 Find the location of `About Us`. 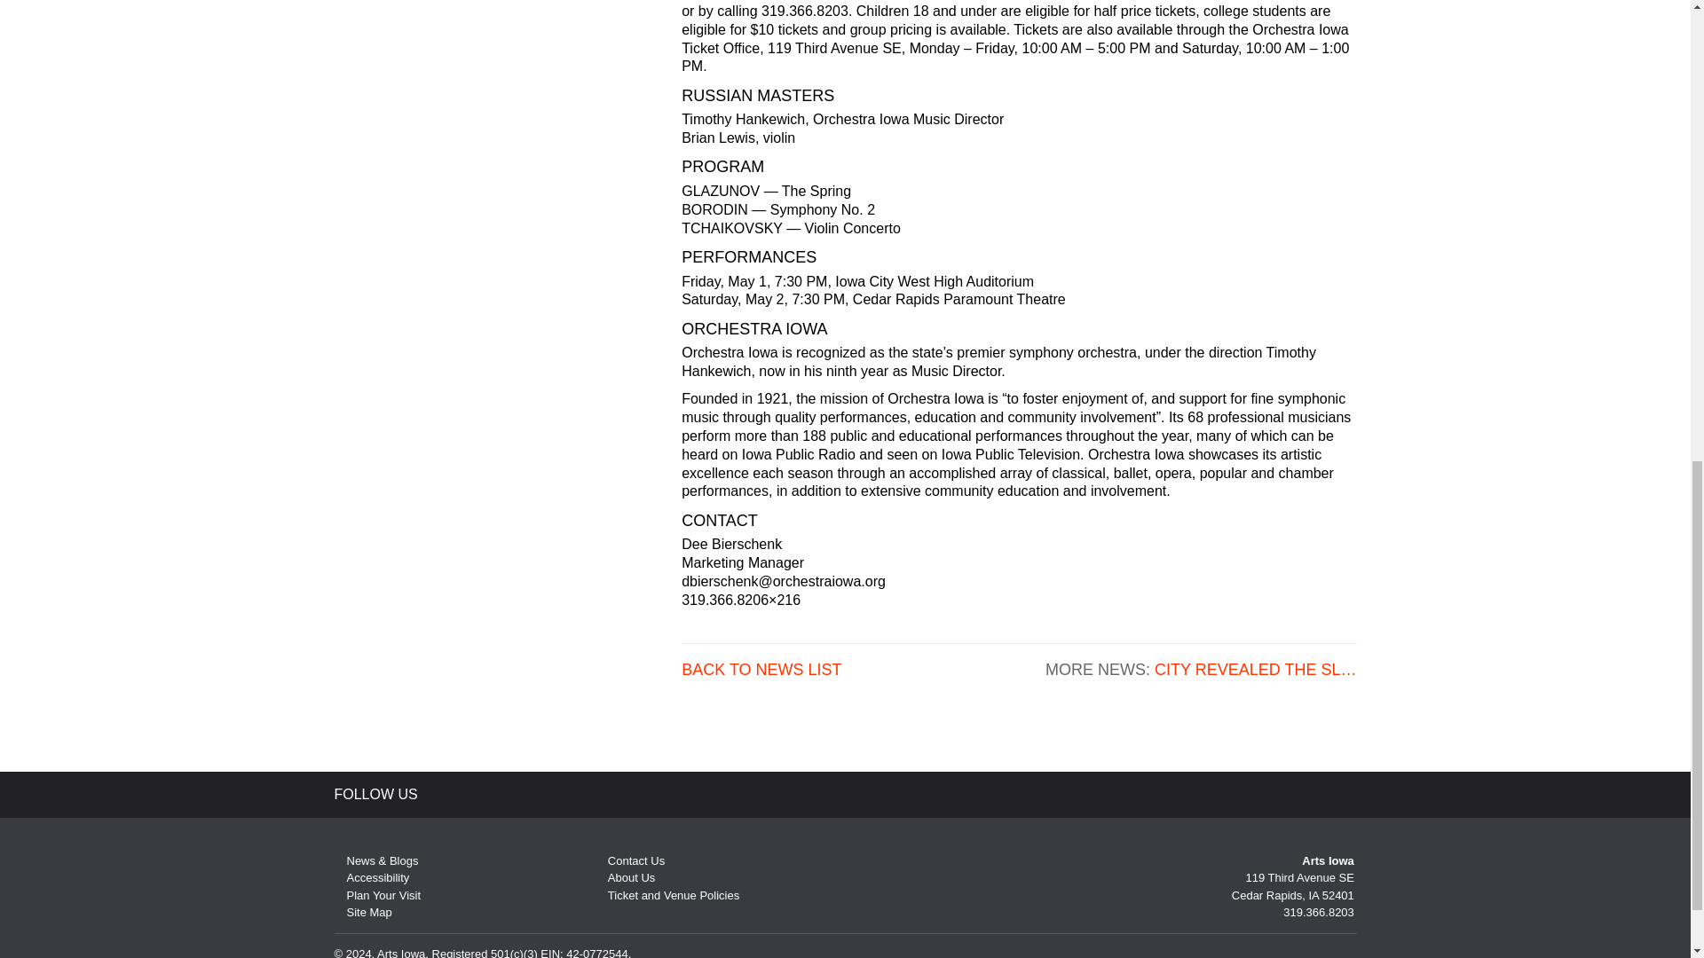

About Us is located at coordinates (625, 876).